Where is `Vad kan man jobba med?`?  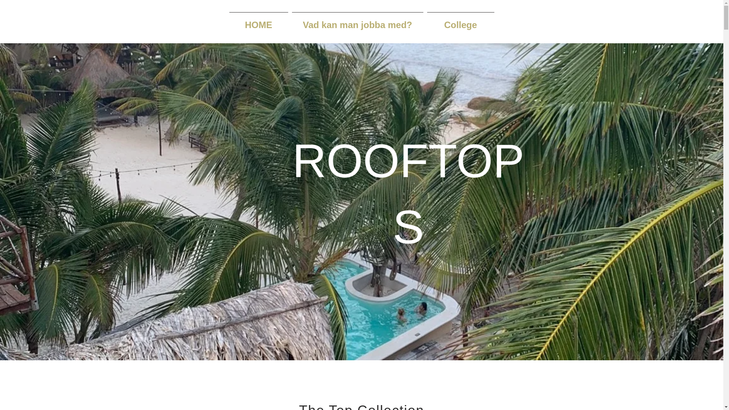 Vad kan man jobba med? is located at coordinates (358, 22).